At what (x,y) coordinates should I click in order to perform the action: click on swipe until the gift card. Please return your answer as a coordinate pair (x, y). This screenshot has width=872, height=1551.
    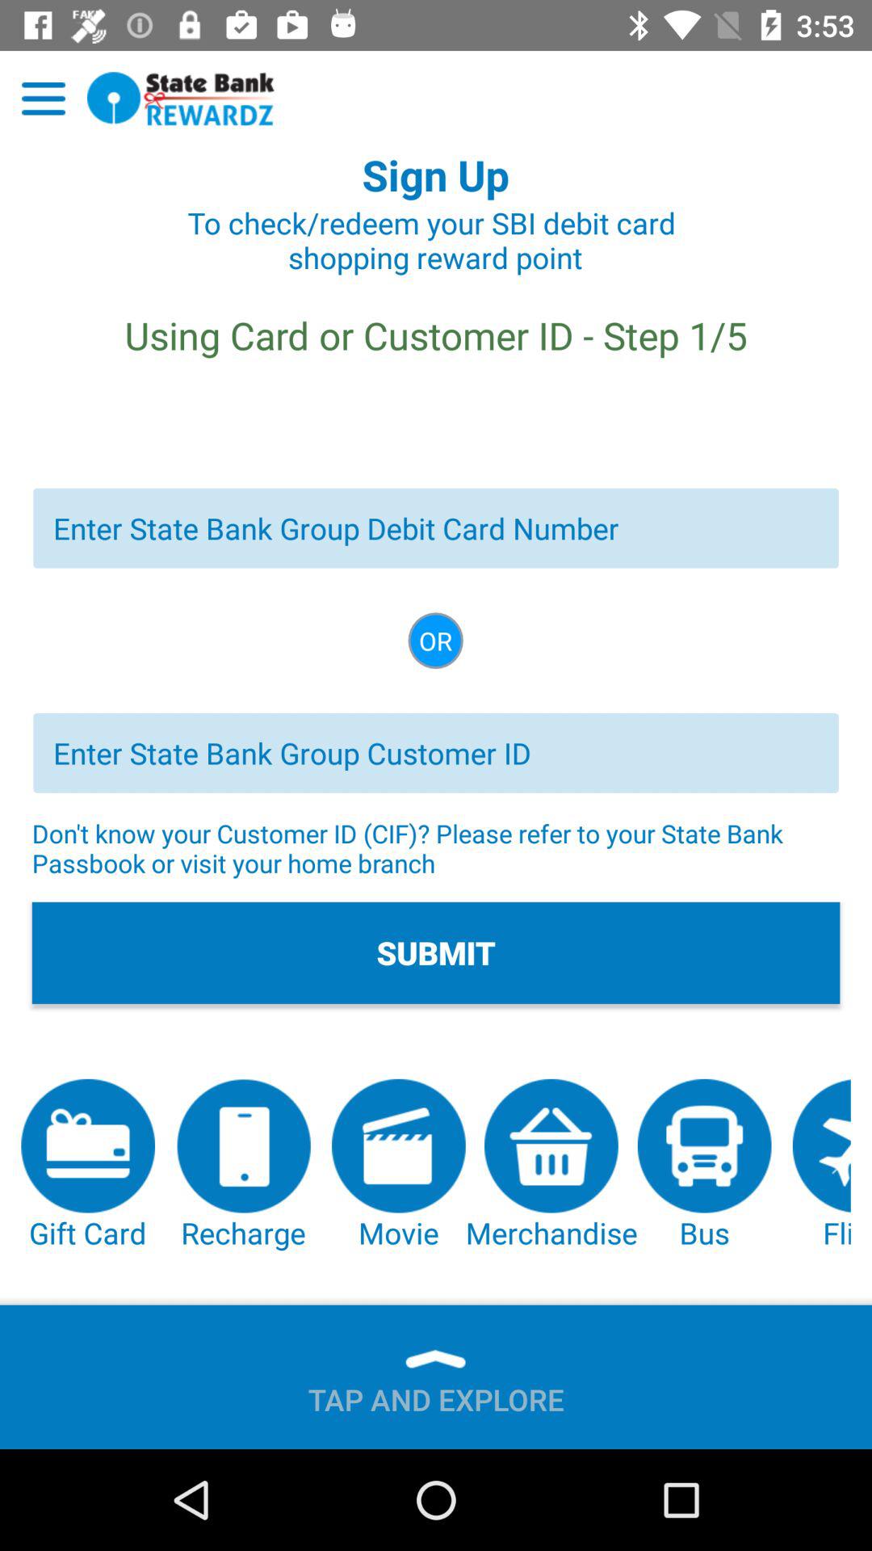
    Looking at the image, I should click on (88, 1166).